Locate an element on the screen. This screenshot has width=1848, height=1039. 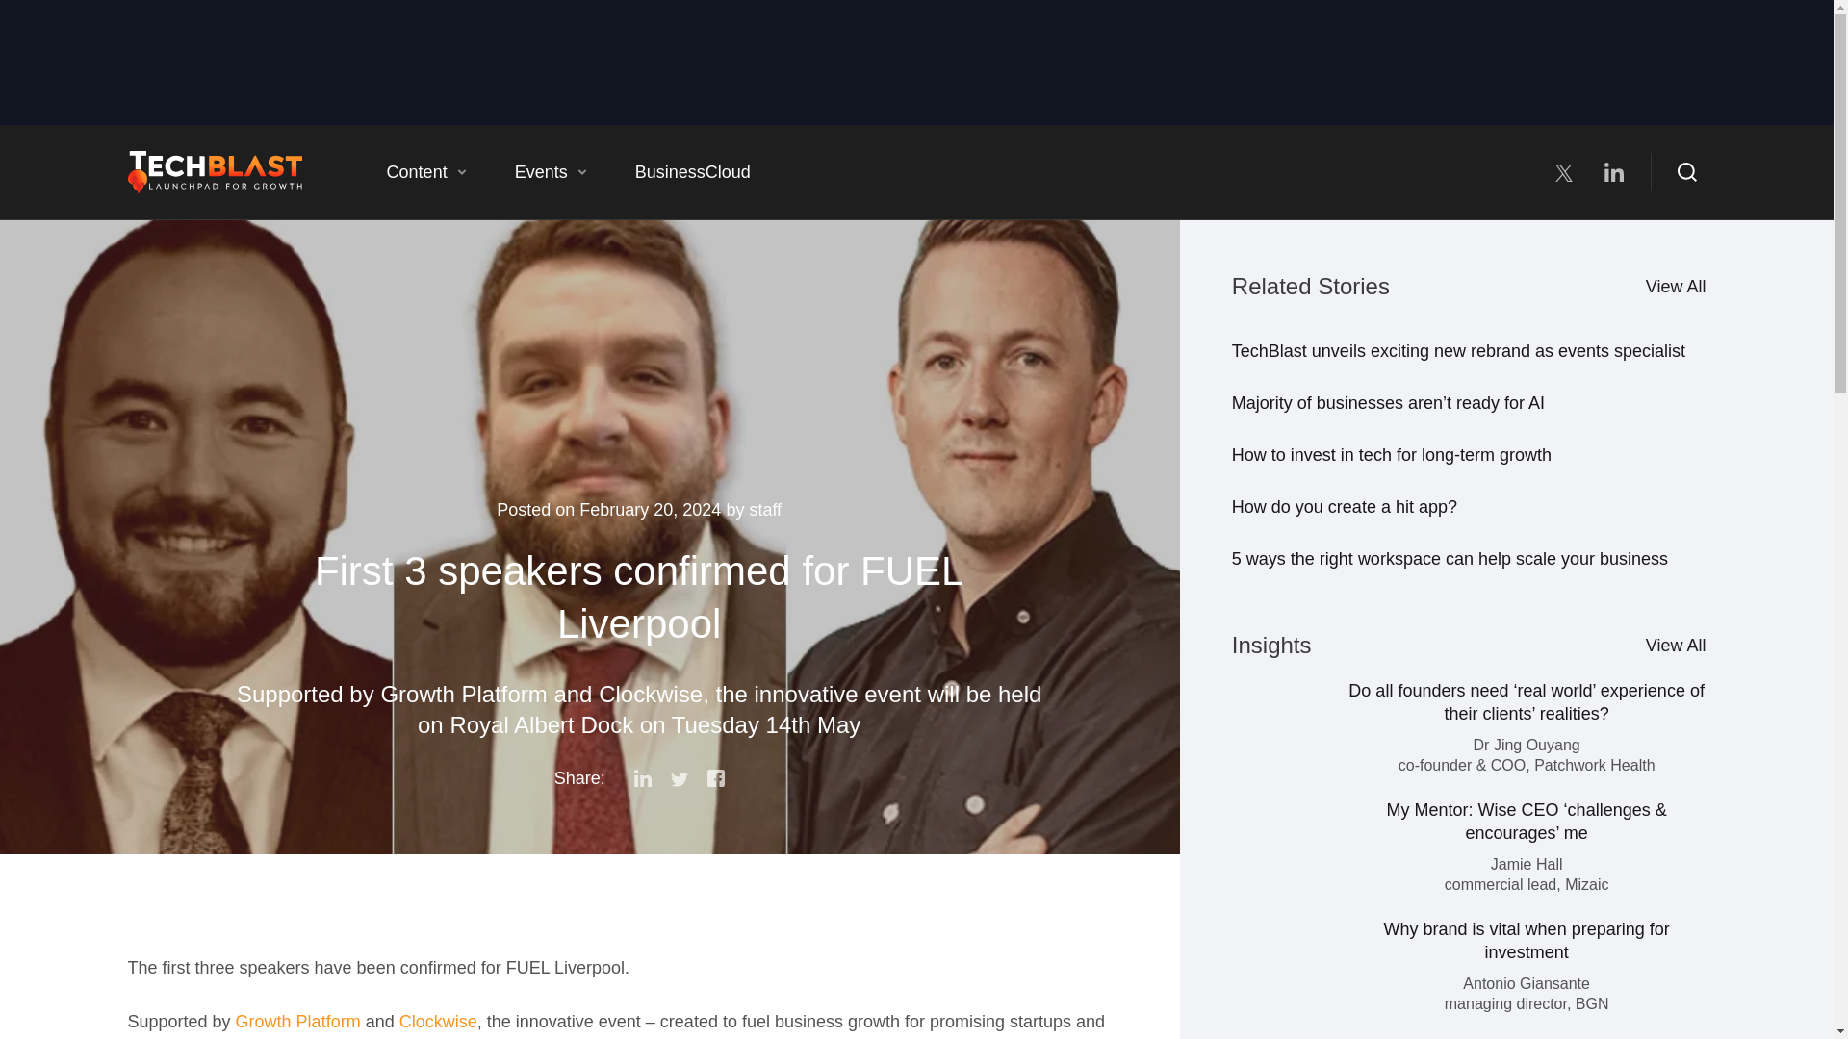
Growth Platform is located at coordinates (295, 1022).